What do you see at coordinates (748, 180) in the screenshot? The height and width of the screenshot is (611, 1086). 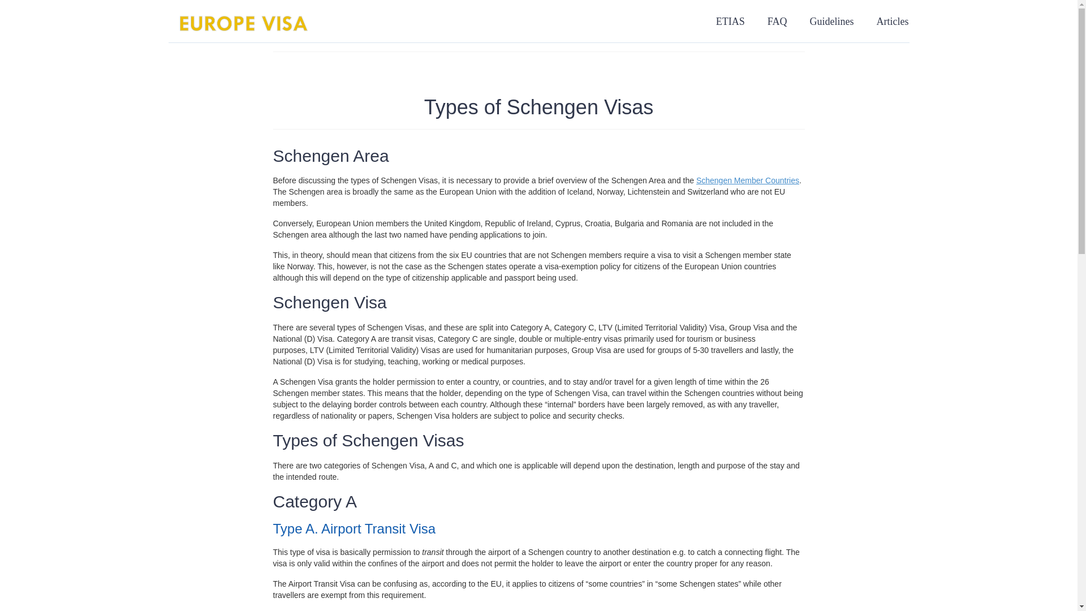 I see `Schengen Member Countries` at bounding box center [748, 180].